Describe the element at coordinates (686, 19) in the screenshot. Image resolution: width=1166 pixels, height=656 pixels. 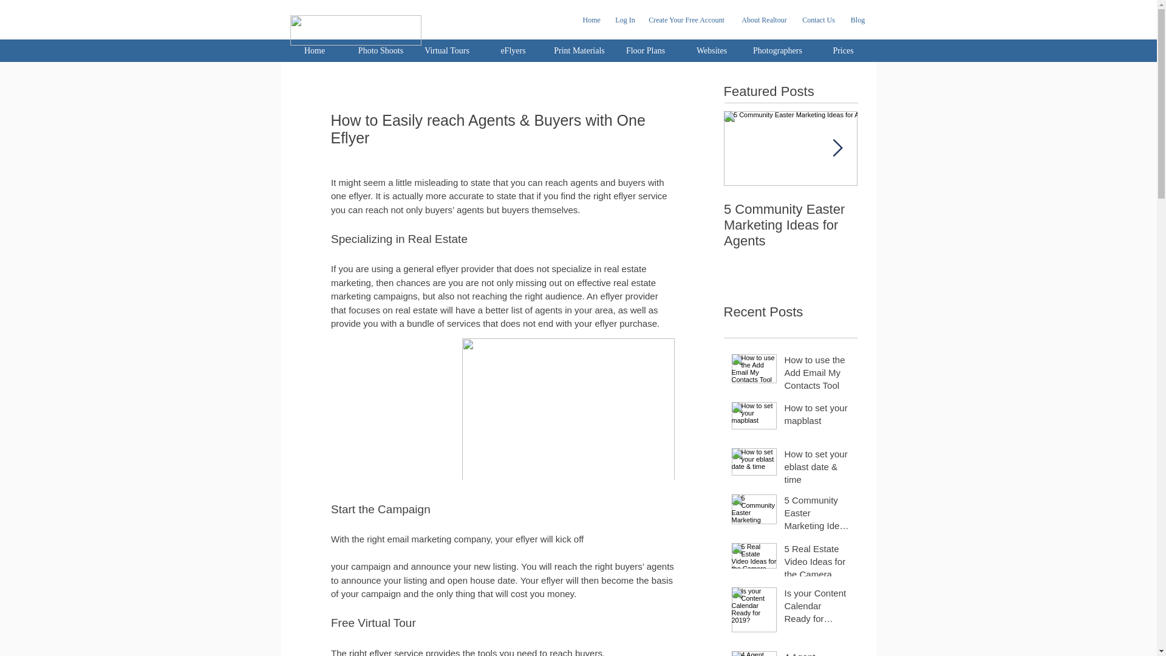
I see `Create Your Free Account` at that location.